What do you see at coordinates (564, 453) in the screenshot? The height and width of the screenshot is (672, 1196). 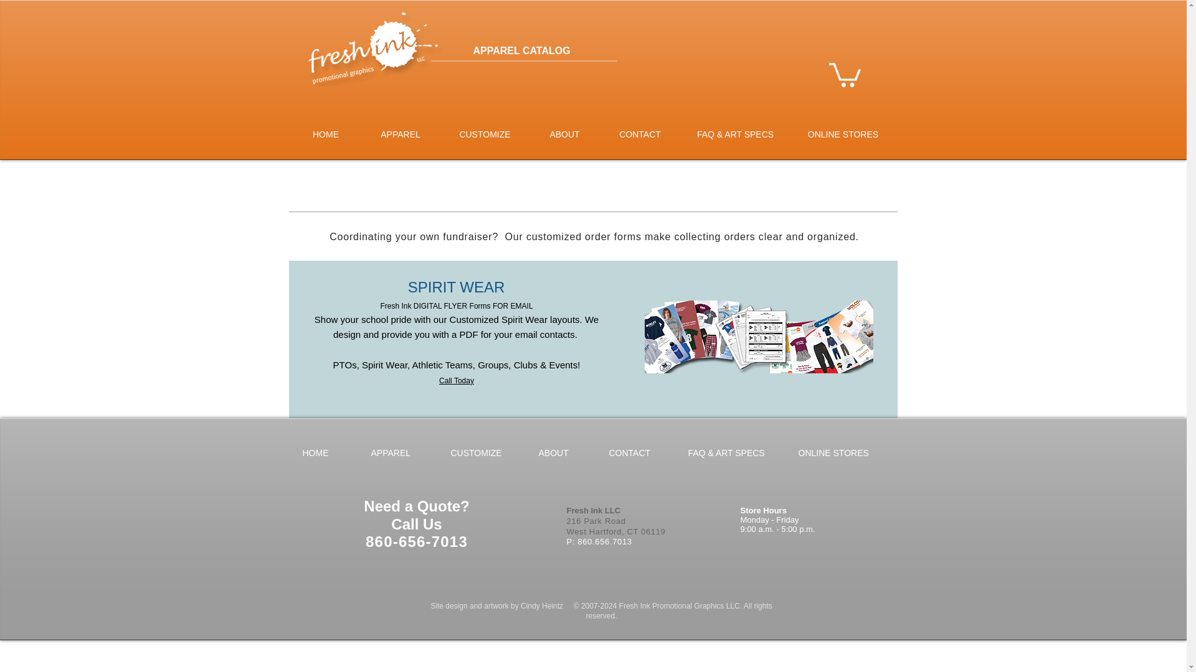 I see `ABOUT` at bounding box center [564, 453].